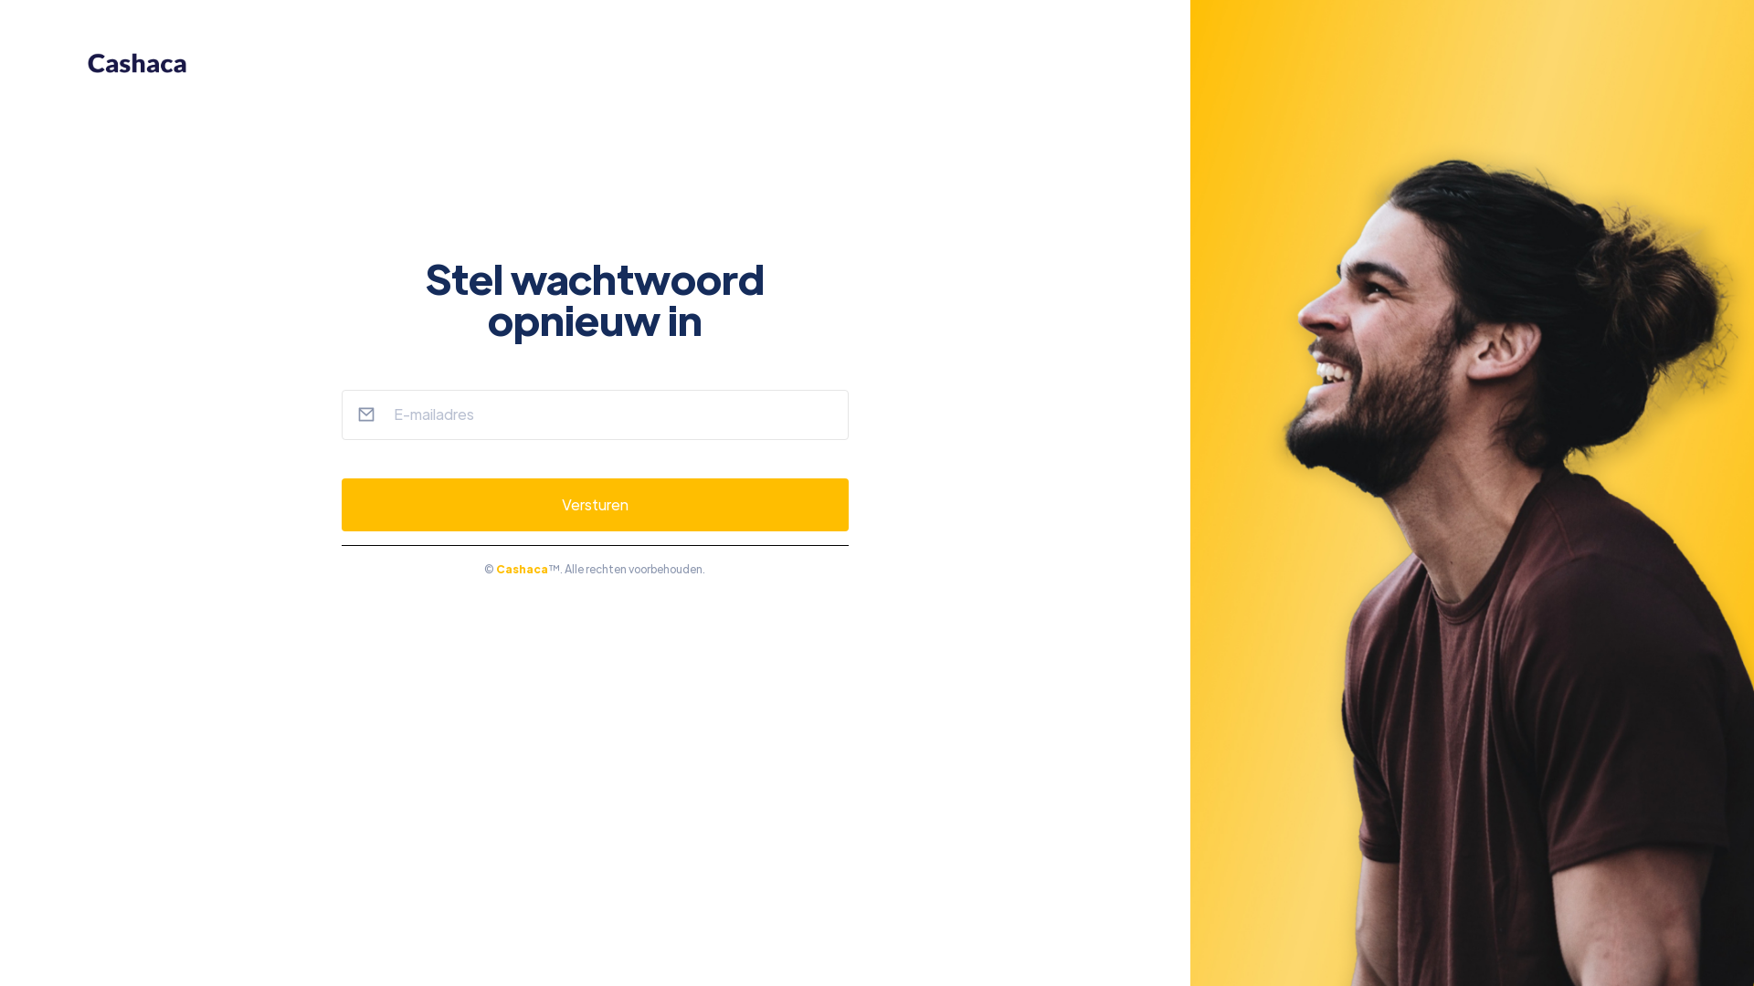 This screenshot has height=986, width=1754. I want to click on Versturen, so click(596, 505).